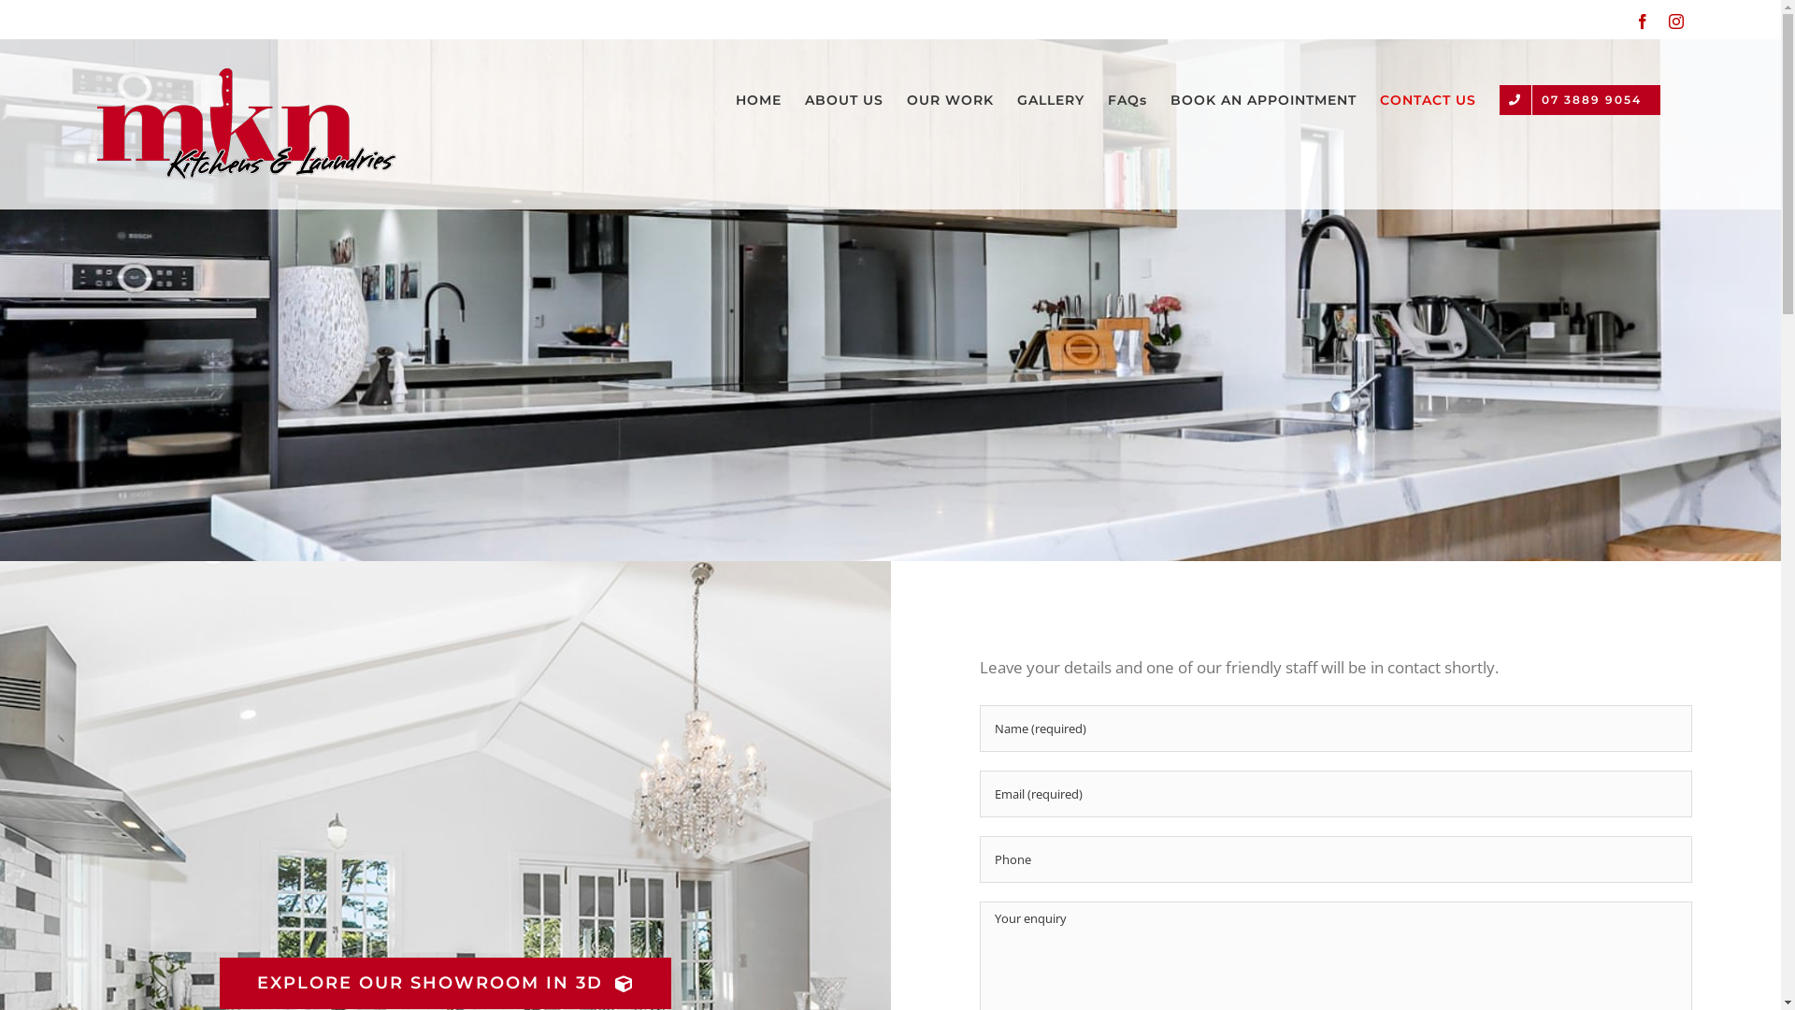 The image size is (1795, 1010). What do you see at coordinates (1643, 22) in the screenshot?
I see `Facebook` at bounding box center [1643, 22].